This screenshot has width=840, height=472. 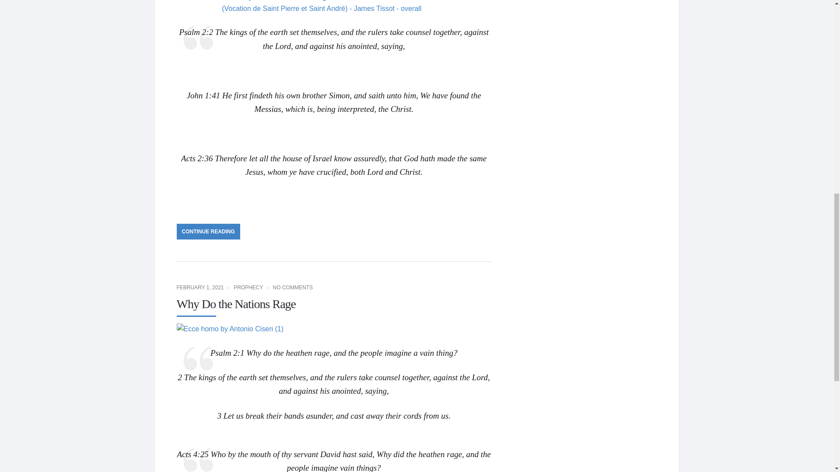 What do you see at coordinates (236, 304) in the screenshot?
I see `Why Do the Nations Rage` at bounding box center [236, 304].